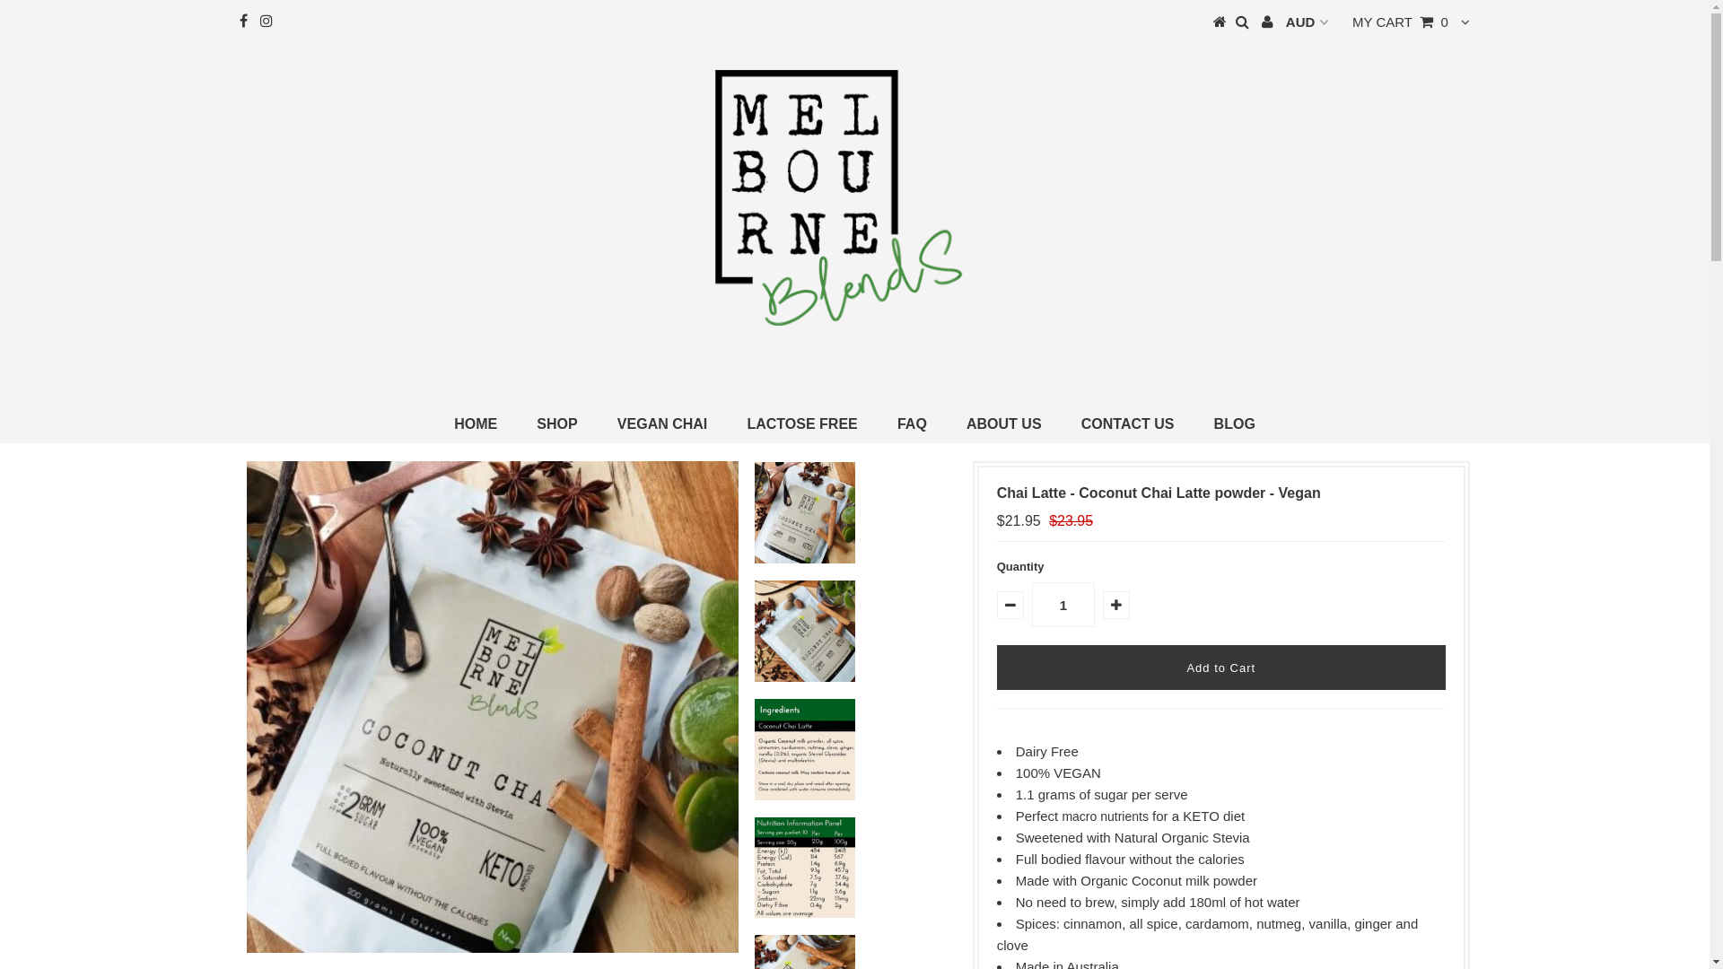  What do you see at coordinates (556, 424) in the screenshot?
I see `SHOP` at bounding box center [556, 424].